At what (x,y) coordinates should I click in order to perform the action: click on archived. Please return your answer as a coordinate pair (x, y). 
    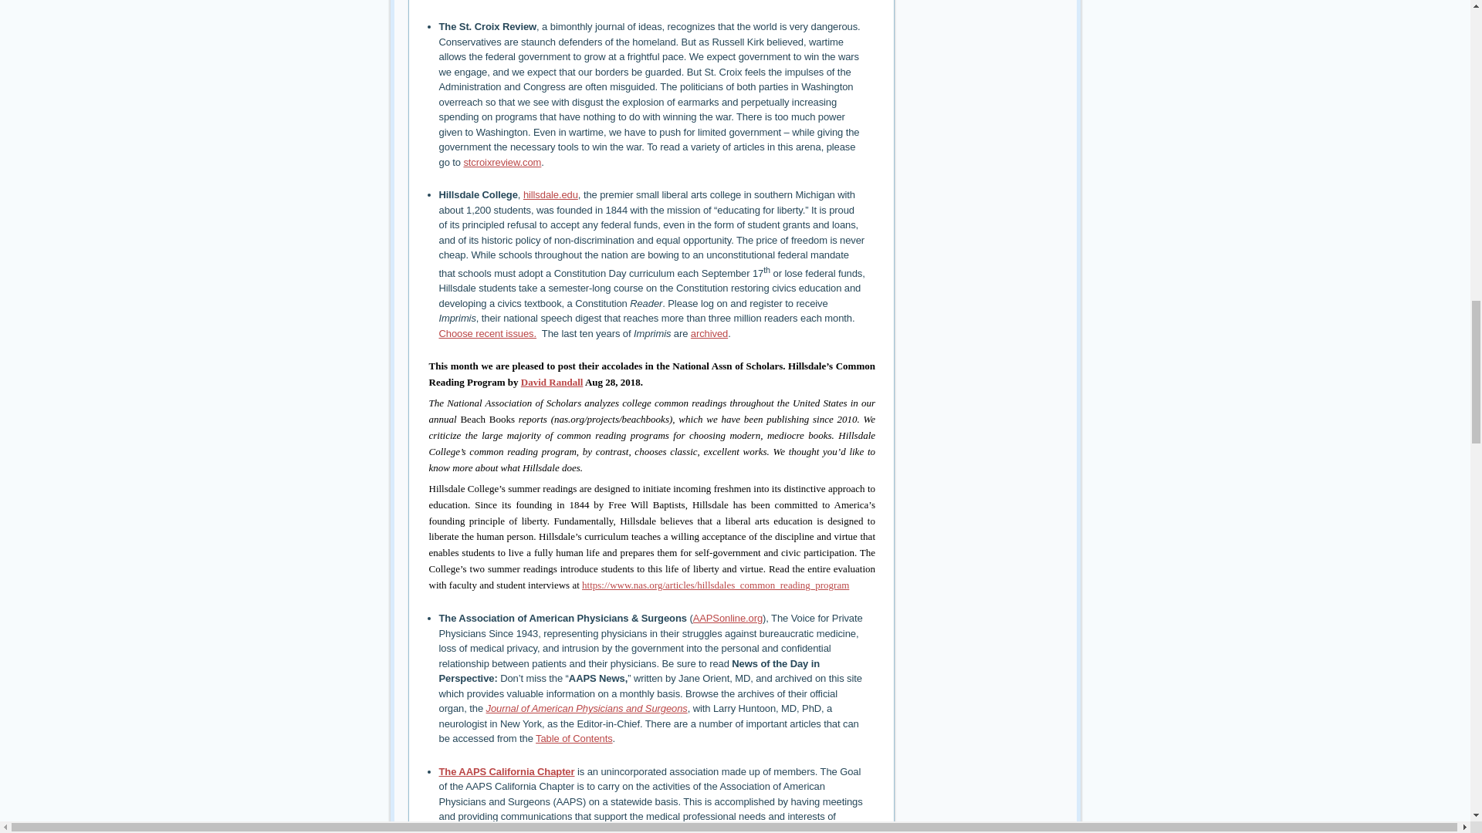
    Looking at the image, I should click on (709, 333).